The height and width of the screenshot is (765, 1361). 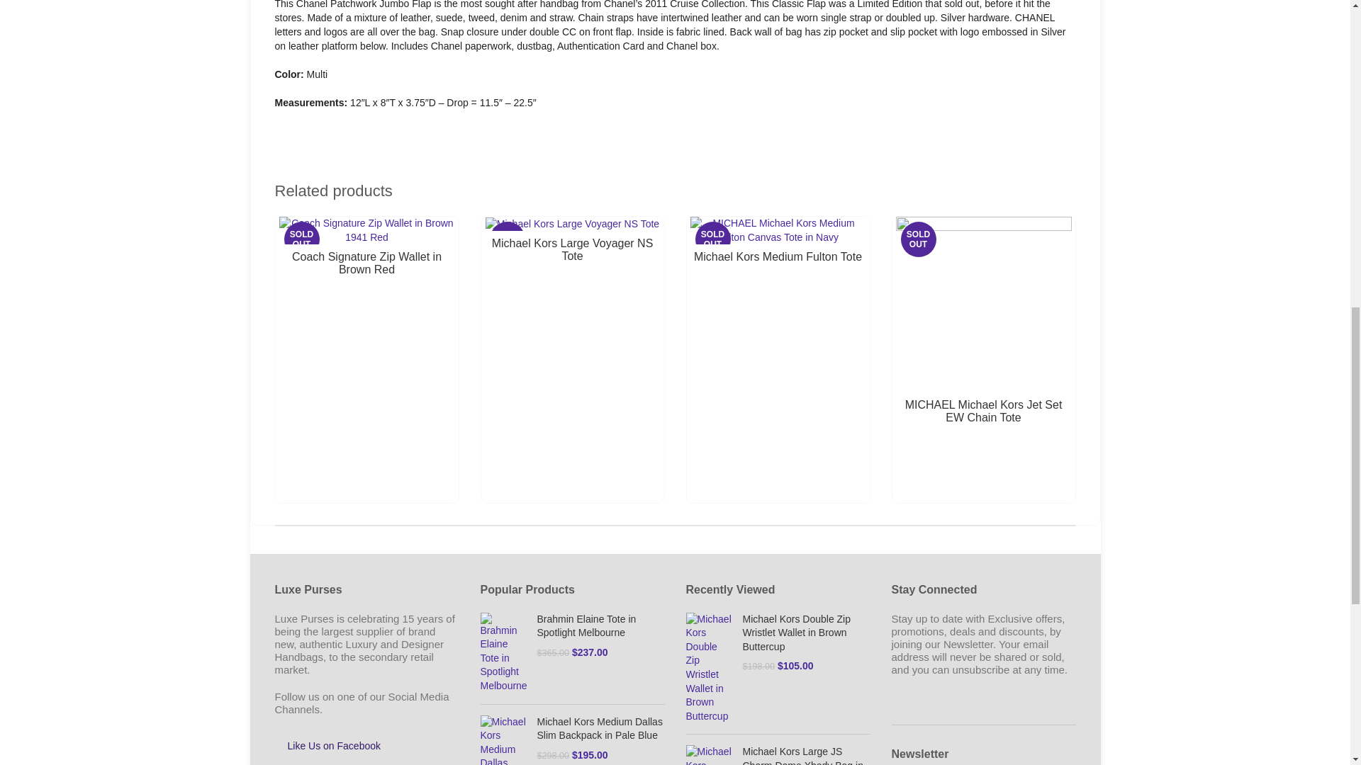 I want to click on Michael Kors Medium Dallas Slim Backpack in Pale Blue, so click(x=601, y=728).